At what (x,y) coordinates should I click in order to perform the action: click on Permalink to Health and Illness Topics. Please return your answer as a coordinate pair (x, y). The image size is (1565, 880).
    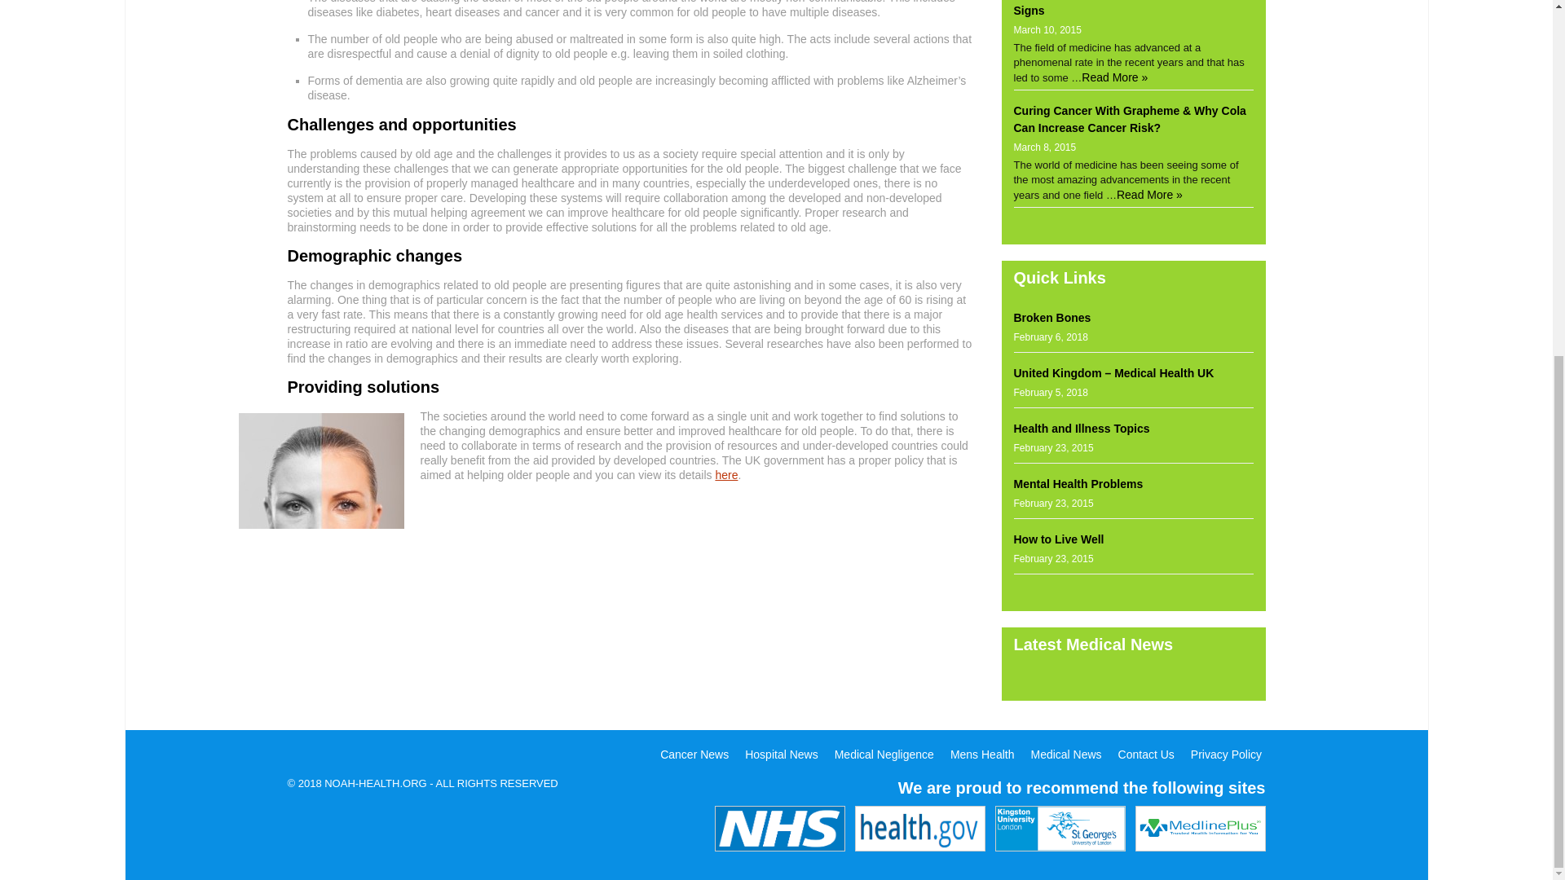
    Looking at the image, I should click on (1082, 429).